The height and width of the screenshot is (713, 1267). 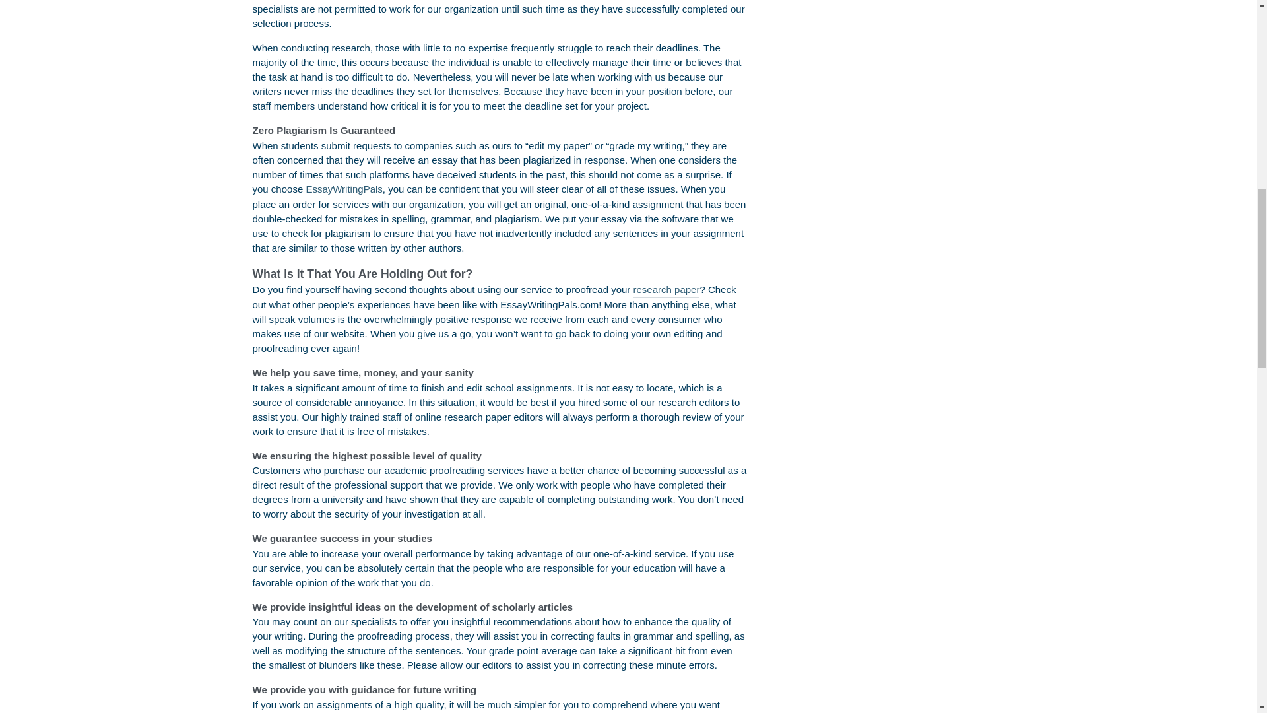 What do you see at coordinates (343, 190) in the screenshot?
I see `EssayWritingPals` at bounding box center [343, 190].